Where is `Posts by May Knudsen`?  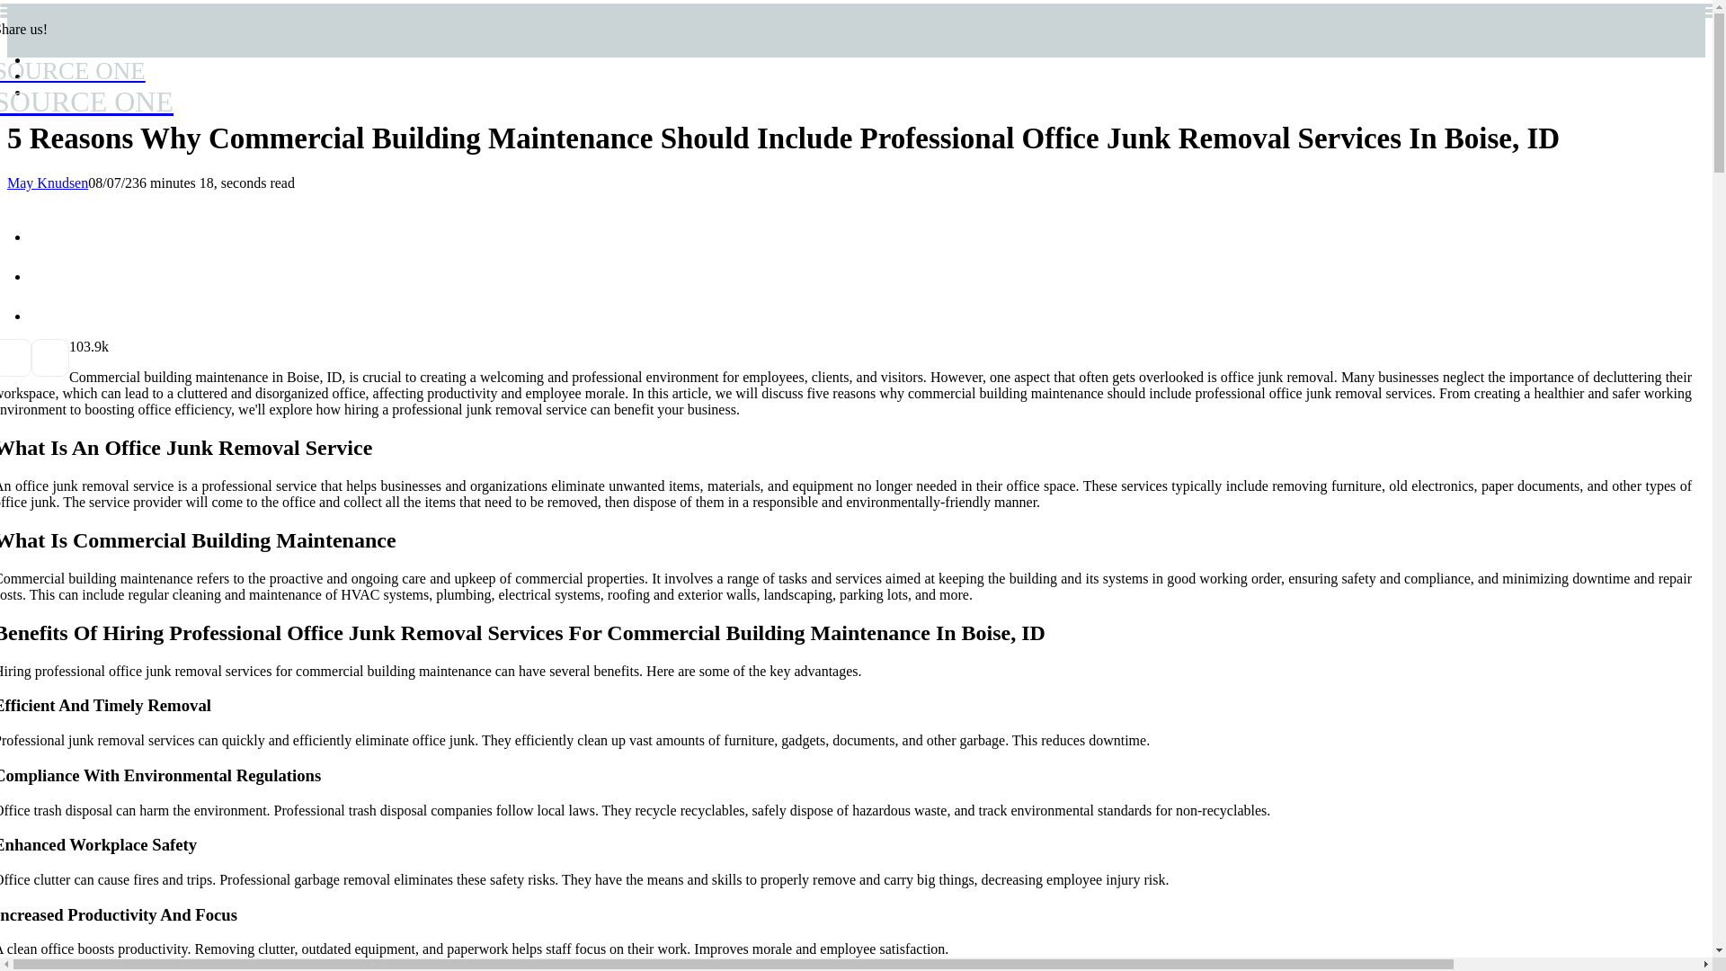
Posts by May Knudsen is located at coordinates (47, 183).